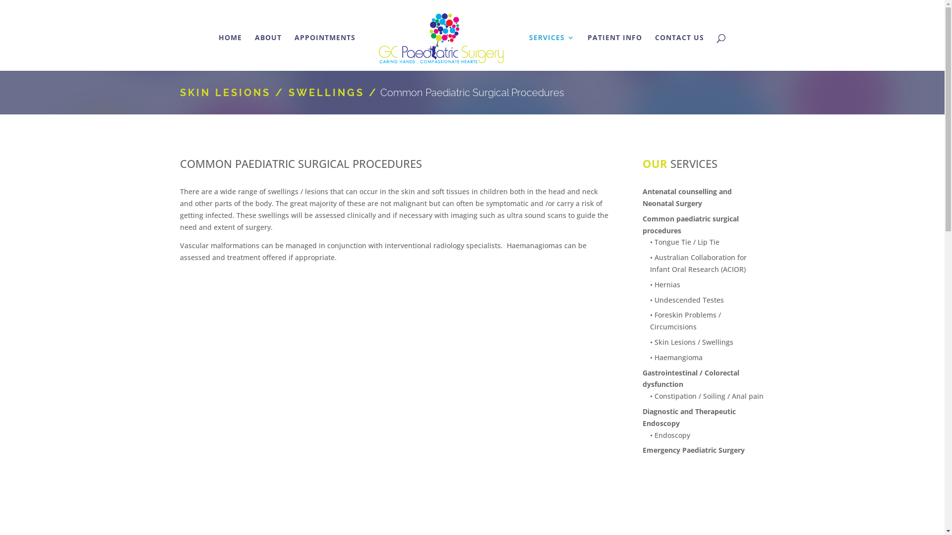 This screenshot has height=535, width=952. I want to click on Diagnostic and Therapeutic Endoscopy, so click(689, 417).